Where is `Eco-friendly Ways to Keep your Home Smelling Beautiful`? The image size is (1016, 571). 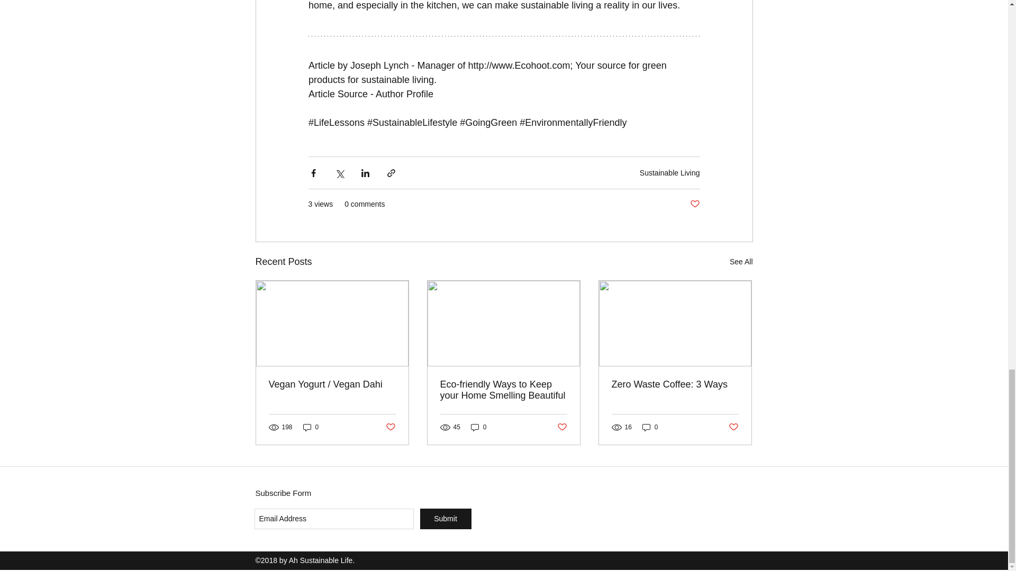
Eco-friendly Ways to Keep your Home Smelling Beautiful is located at coordinates (503, 390).